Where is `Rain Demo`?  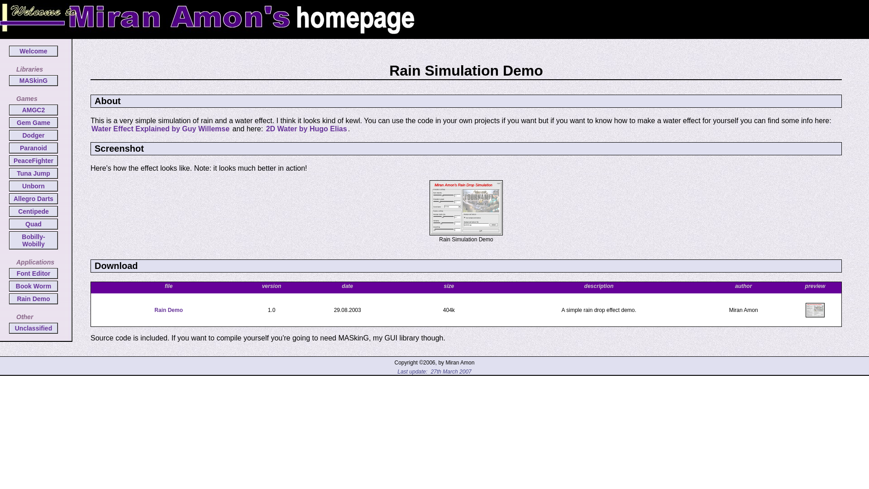
Rain Demo is located at coordinates (168, 310).